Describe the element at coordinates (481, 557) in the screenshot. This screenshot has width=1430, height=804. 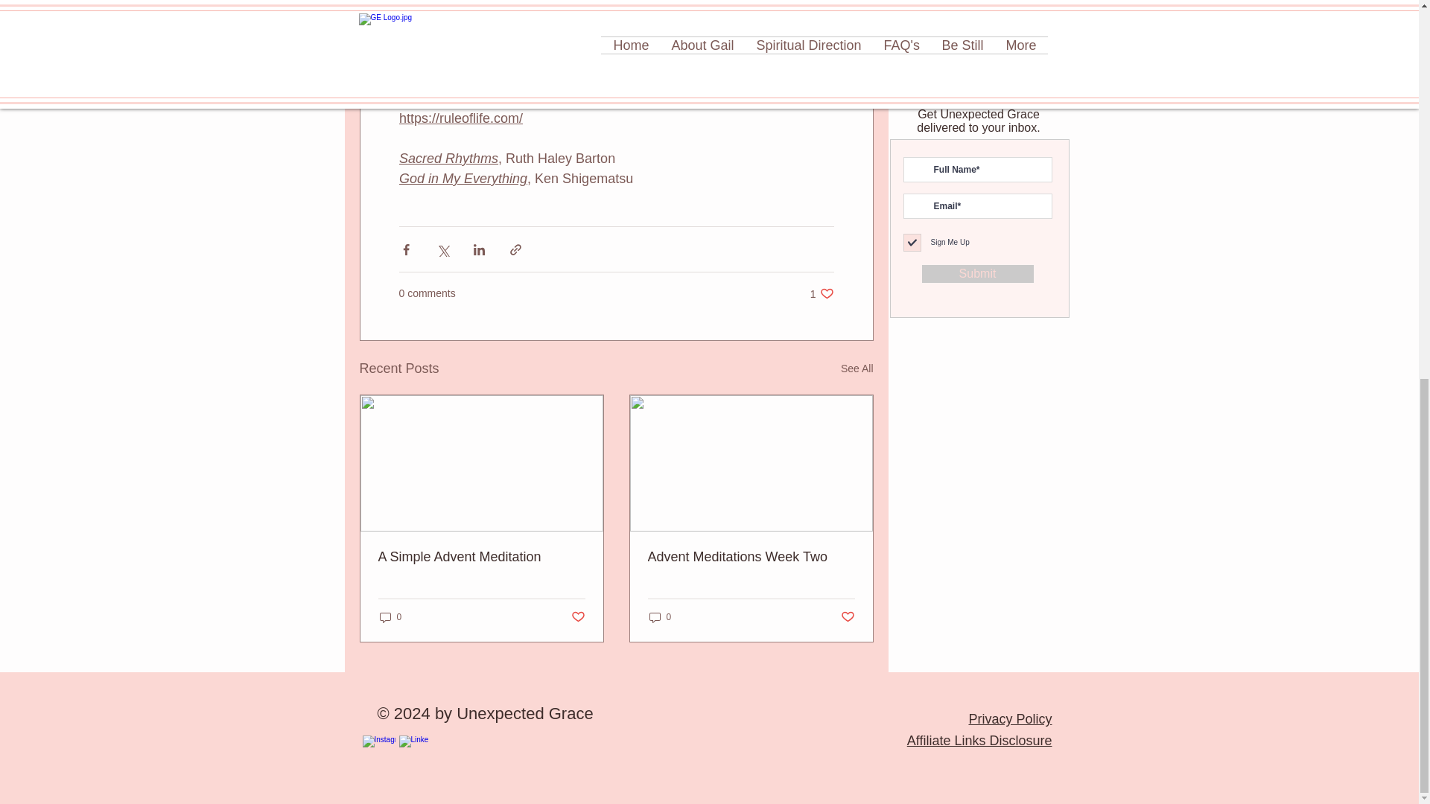
I see `A Simple Advent Meditation` at that location.